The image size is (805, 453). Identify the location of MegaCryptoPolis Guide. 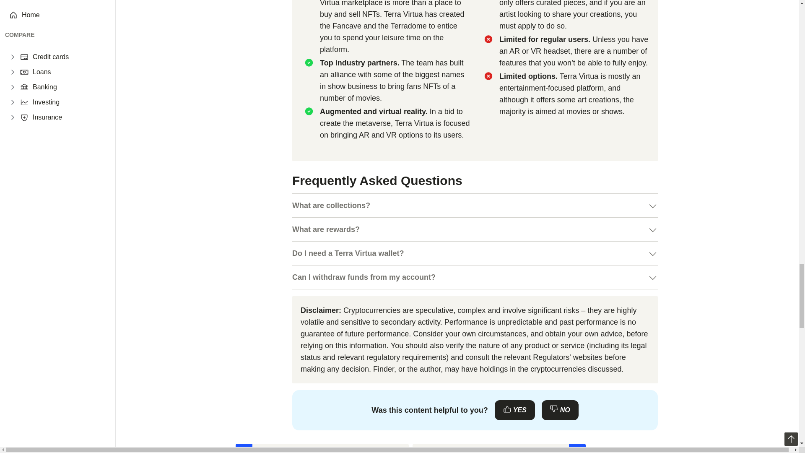
(499, 448).